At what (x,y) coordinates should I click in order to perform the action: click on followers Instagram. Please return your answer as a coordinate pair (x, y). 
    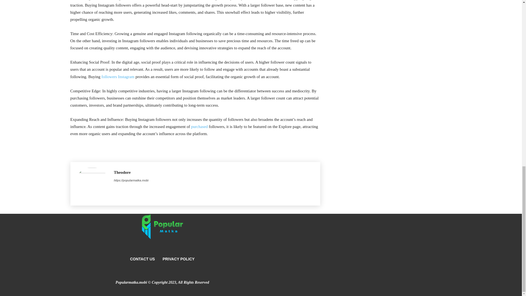
    Looking at the image, I should click on (118, 77).